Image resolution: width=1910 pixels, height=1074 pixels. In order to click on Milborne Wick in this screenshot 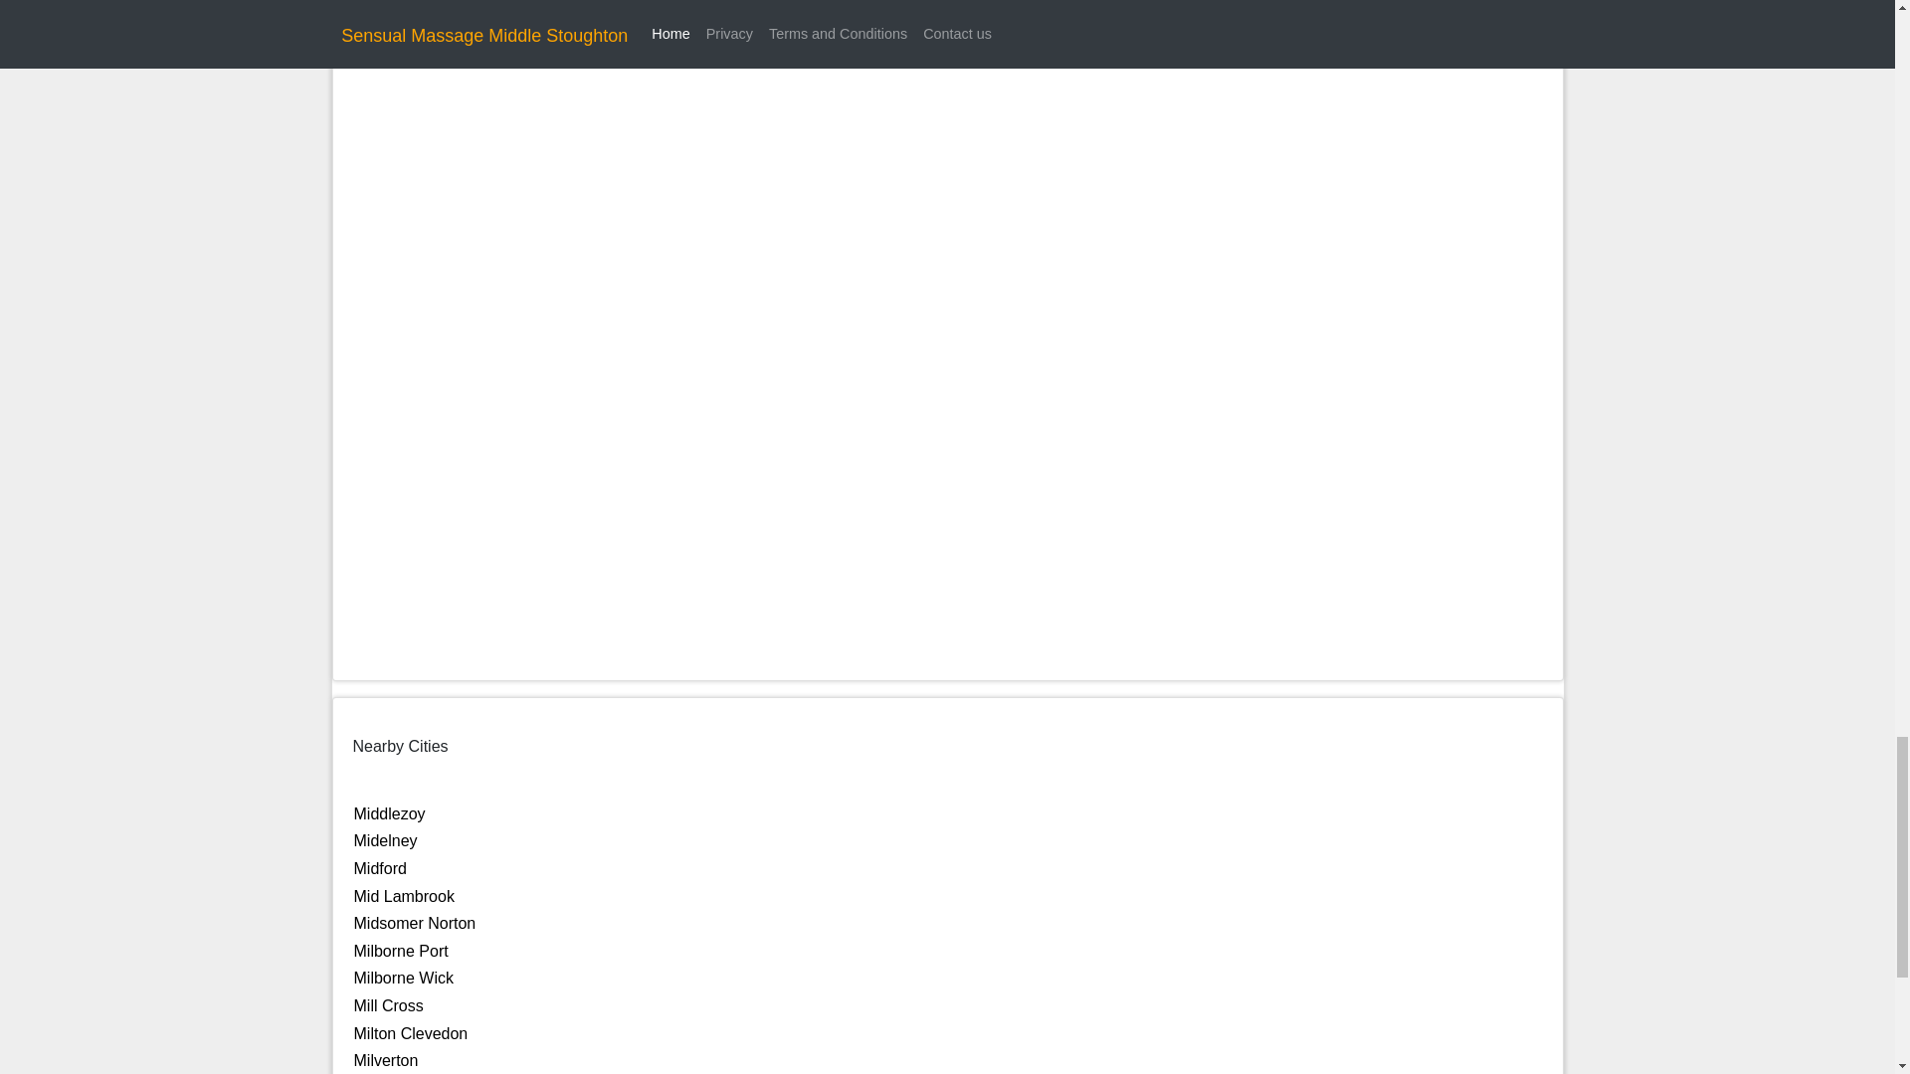, I will do `click(404, 979)`.